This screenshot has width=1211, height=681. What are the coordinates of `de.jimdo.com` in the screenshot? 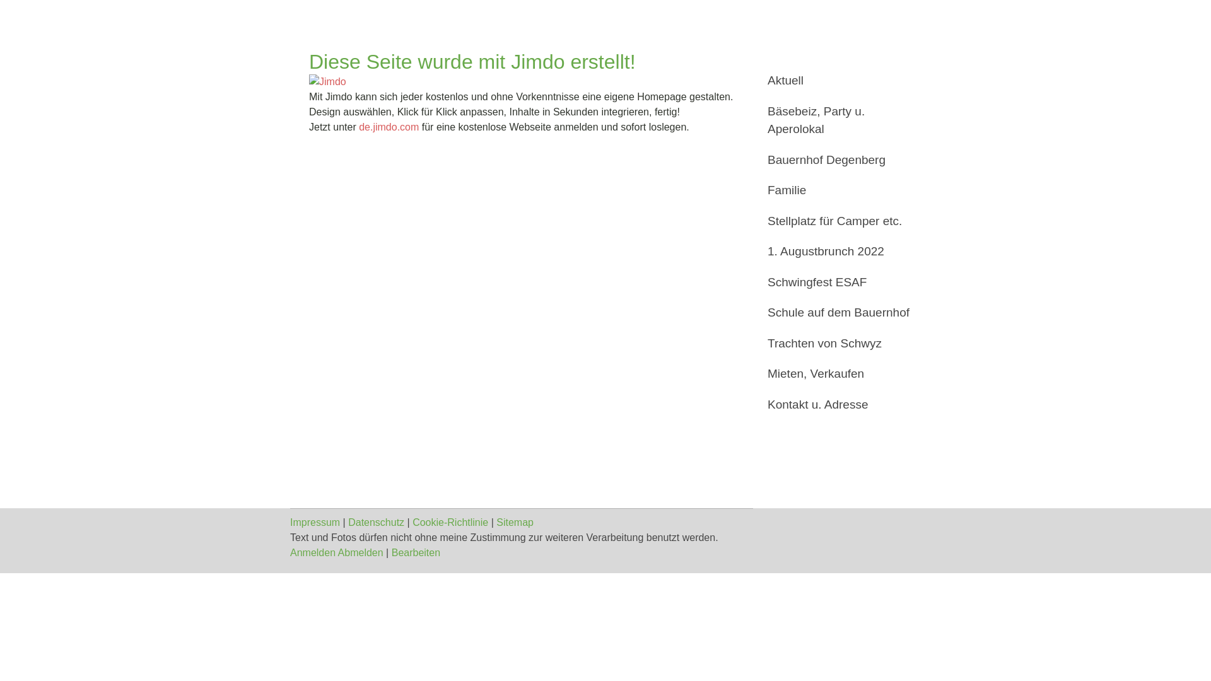 It's located at (389, 127).